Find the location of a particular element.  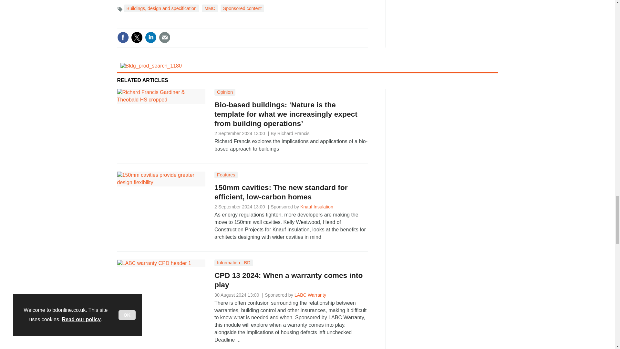

Share this on Linked in is located at coordinates (150, 37).